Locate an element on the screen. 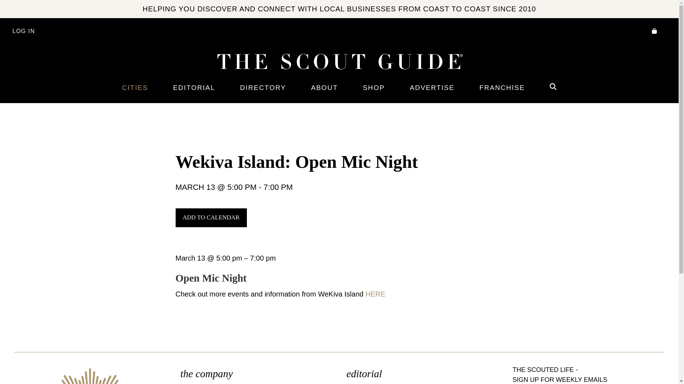  SHOP is located at coordinates (374, 87).